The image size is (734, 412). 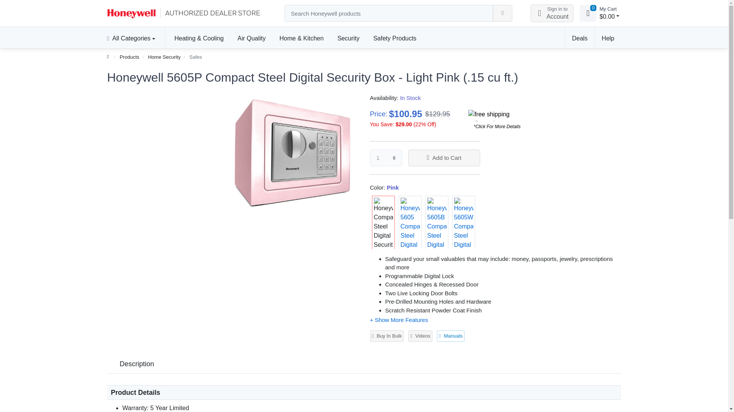 What do you see at coordinates (135, 38) in the screenshot?
I see `All Categories` at bounding box center [135, 38].